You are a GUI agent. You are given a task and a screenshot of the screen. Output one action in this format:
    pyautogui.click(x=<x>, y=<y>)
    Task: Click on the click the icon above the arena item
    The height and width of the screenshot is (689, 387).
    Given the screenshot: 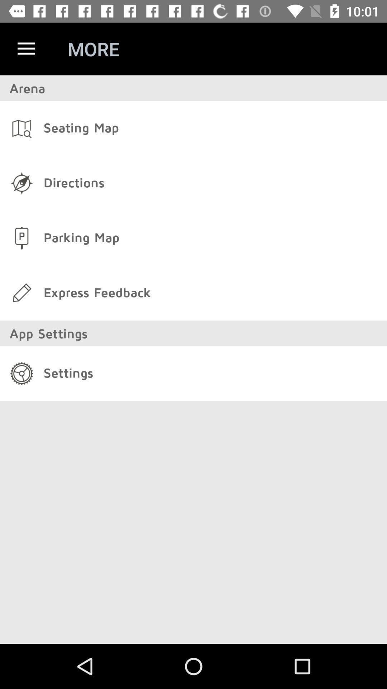 What is the action you would take?
    pyautogui.click(x=26, y=49)
    